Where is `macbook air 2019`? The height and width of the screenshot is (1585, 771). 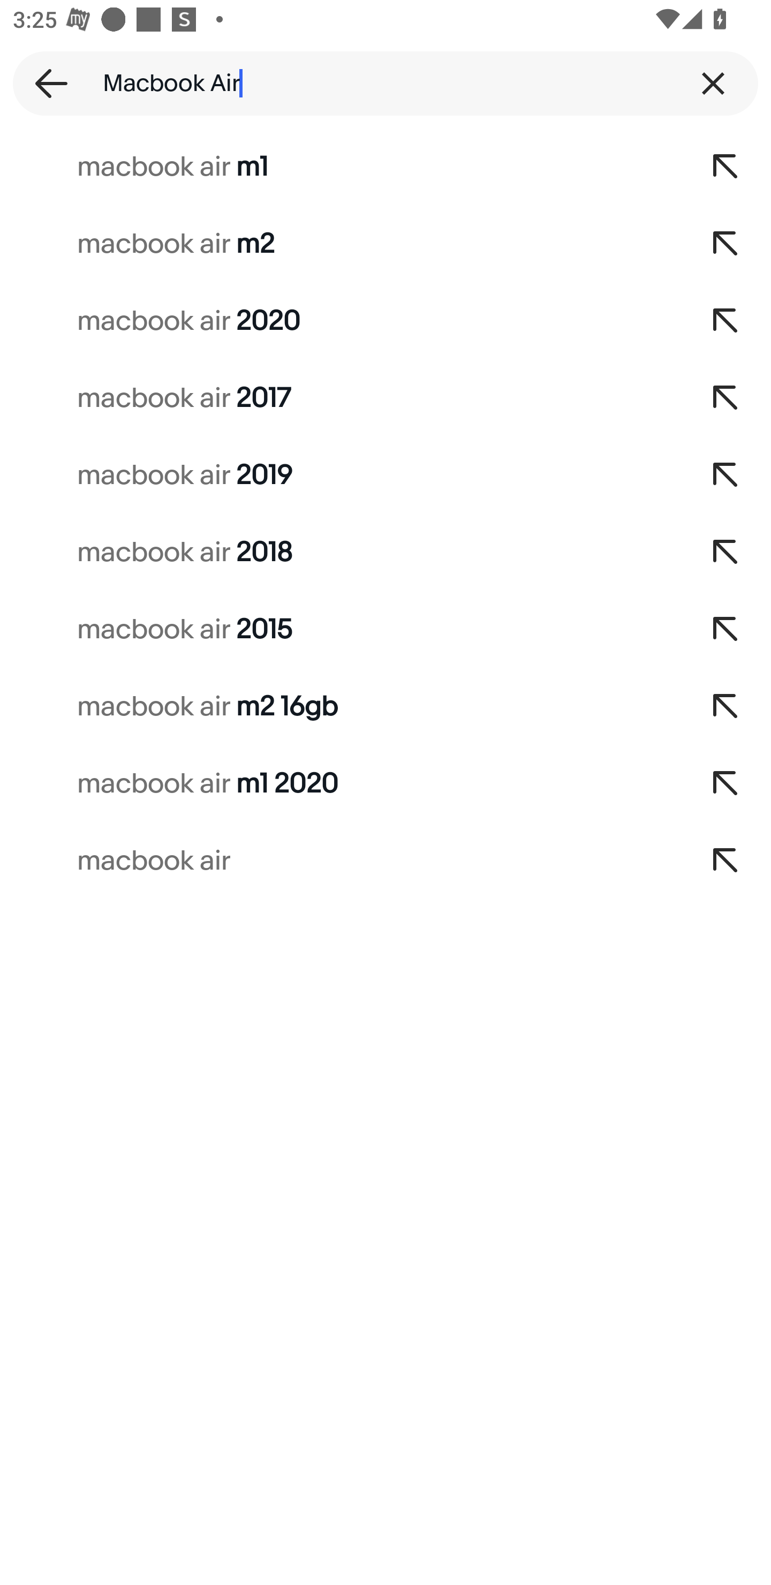 macbook air 2019 is located at coordinates (341, 476).